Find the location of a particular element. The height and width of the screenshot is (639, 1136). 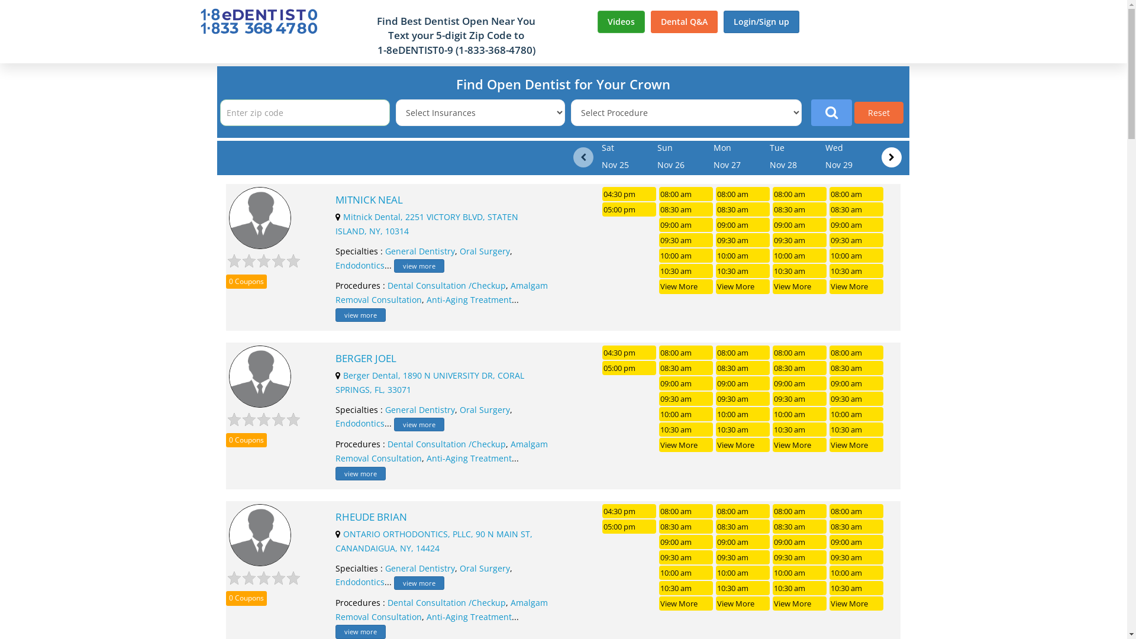

view more is located at coordinates (419, 583).